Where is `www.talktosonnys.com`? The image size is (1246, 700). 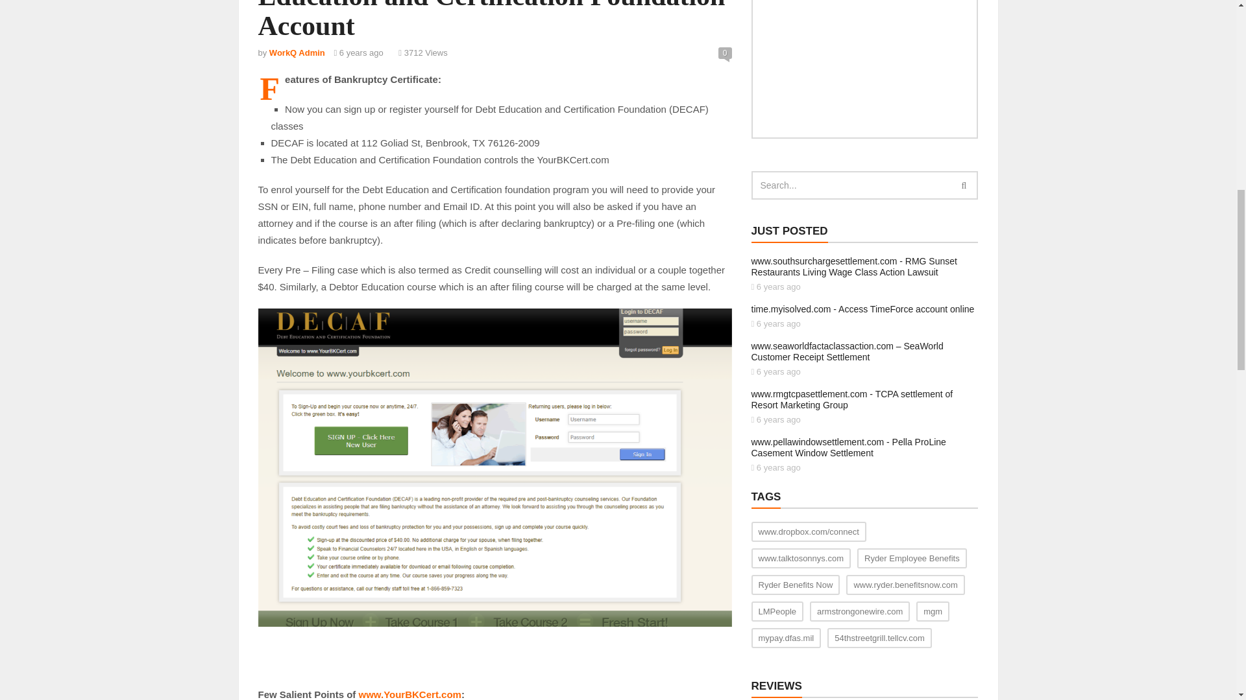 www.talktosonnys.com is located at coordinates (801, 557).